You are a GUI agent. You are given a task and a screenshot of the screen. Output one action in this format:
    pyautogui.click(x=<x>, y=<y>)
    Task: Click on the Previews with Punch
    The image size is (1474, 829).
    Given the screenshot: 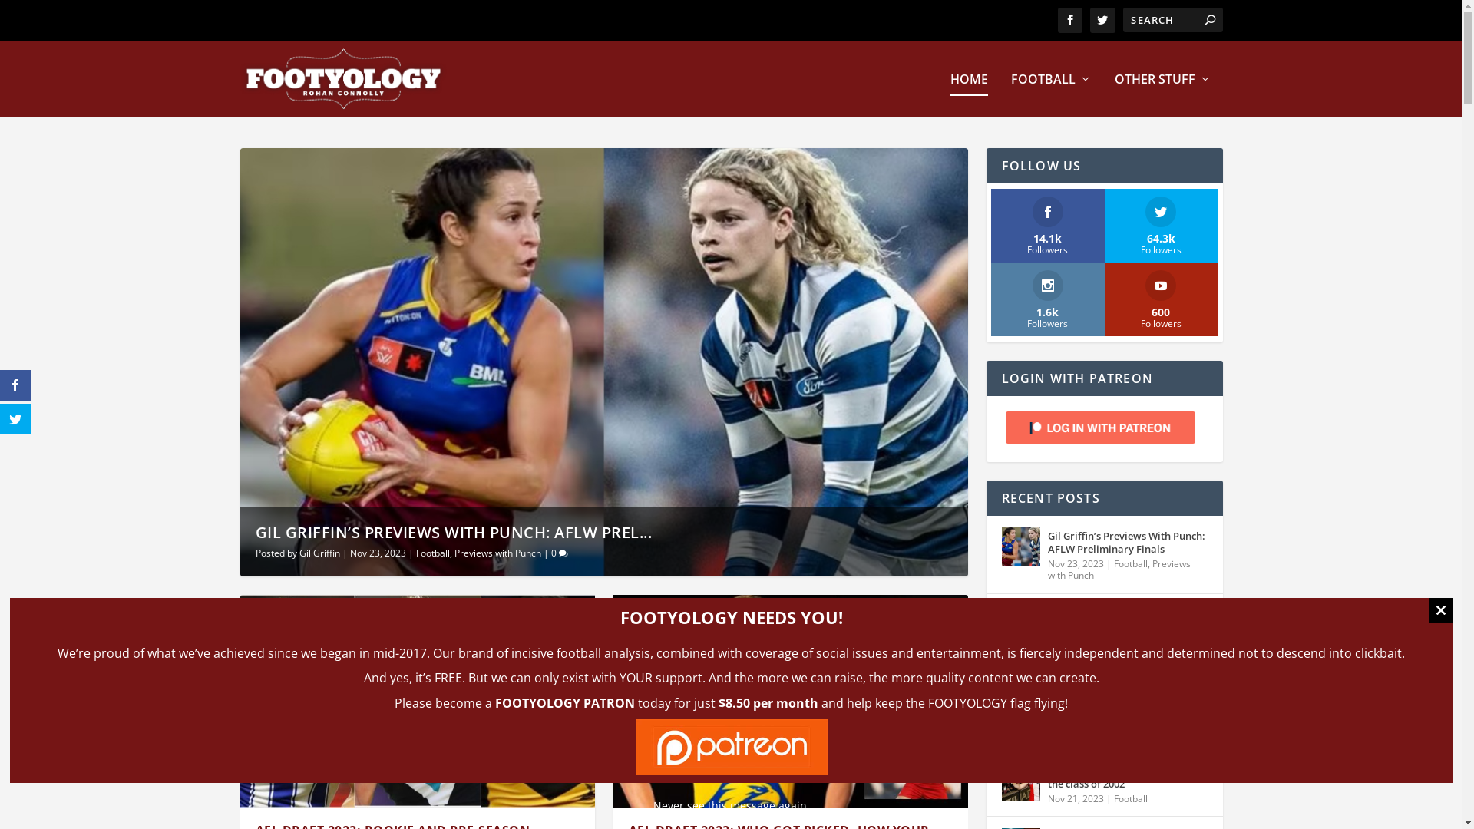 What is the action you would take?
    pyautogui.click(x=1119, y=570)
    